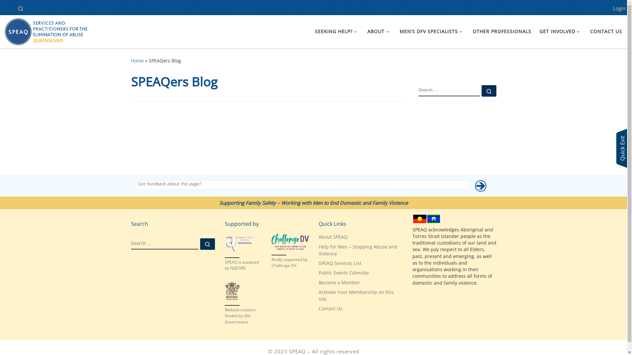  What do you see at coordinates (333, 237) in the screenshot?
I see `About SPEAQ` at bounding box center [333, 237].